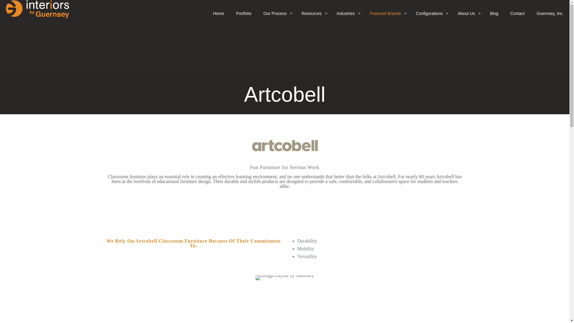  Describe the element at coordinates (276, 13) in the screenshot. I see `Our Process` at that location.